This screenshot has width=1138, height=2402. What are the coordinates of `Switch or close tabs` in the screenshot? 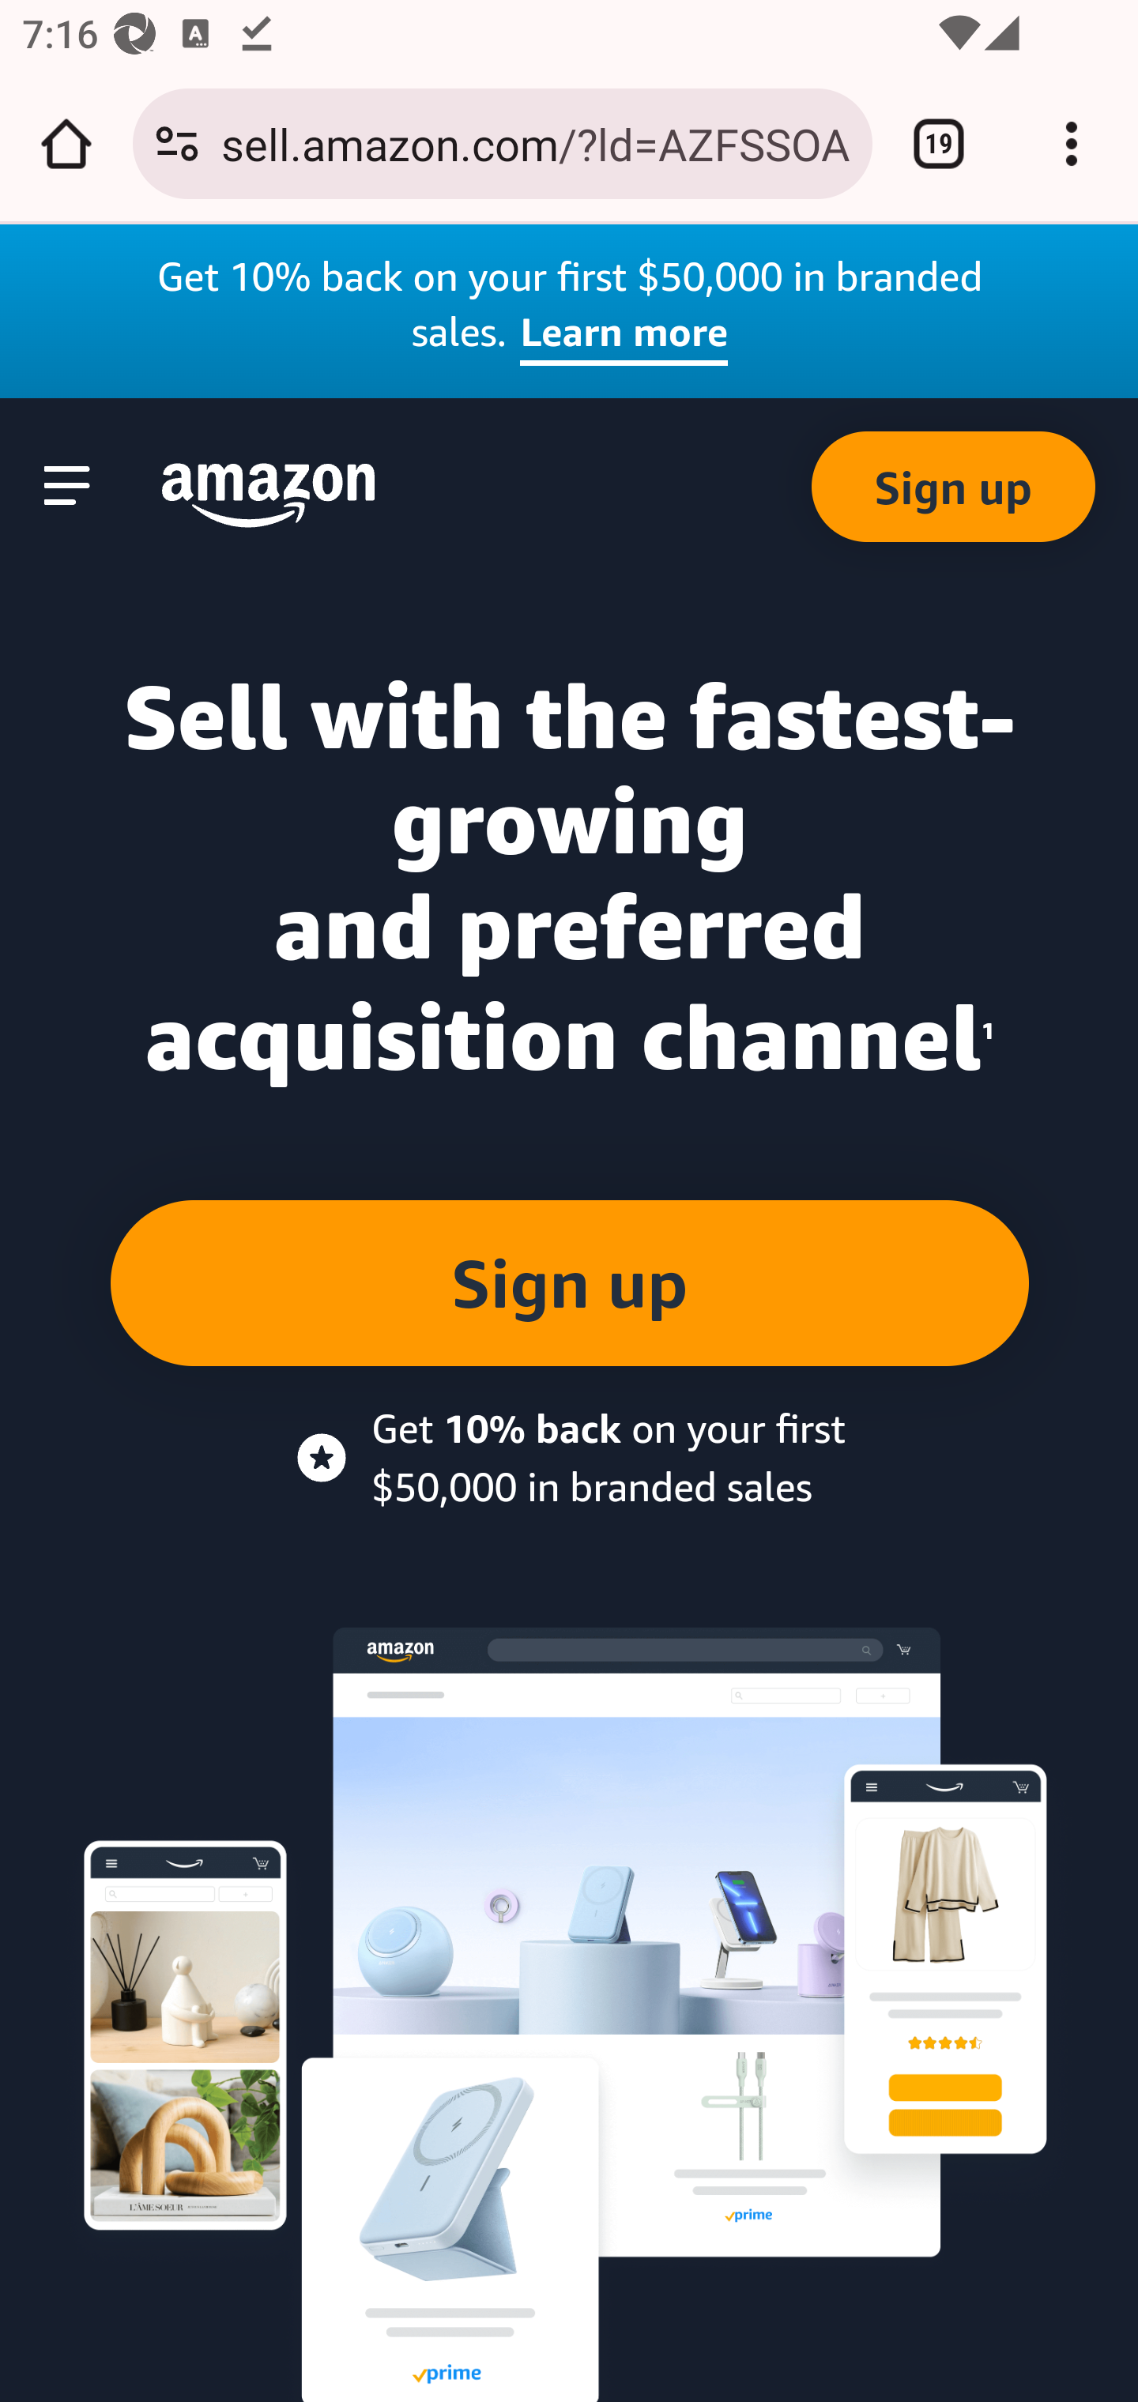 It's located at (939, 144).